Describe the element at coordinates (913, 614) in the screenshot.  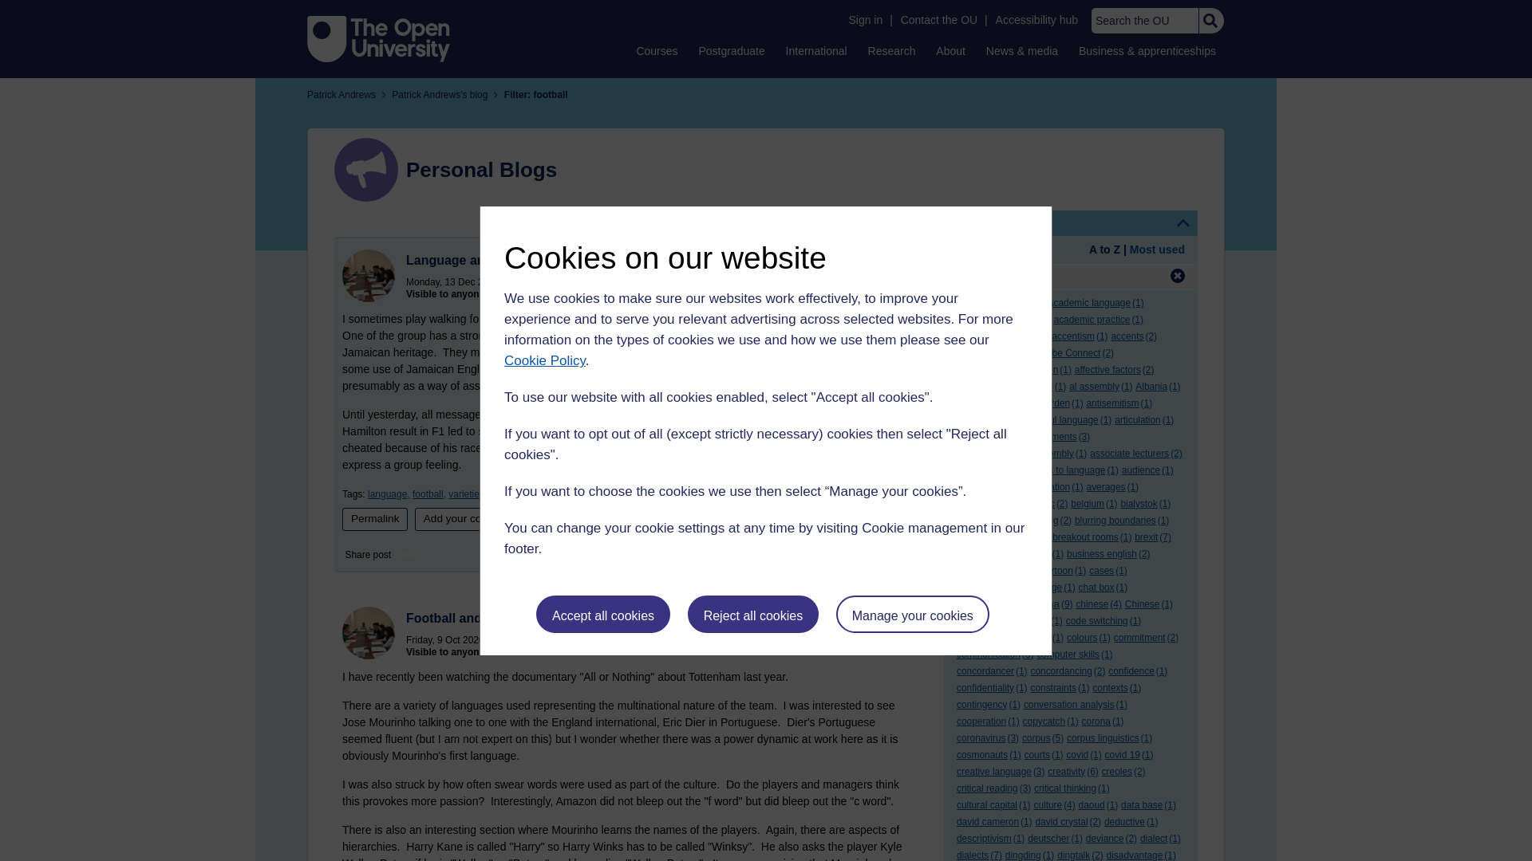
I see `Manage your cookies` at that location.